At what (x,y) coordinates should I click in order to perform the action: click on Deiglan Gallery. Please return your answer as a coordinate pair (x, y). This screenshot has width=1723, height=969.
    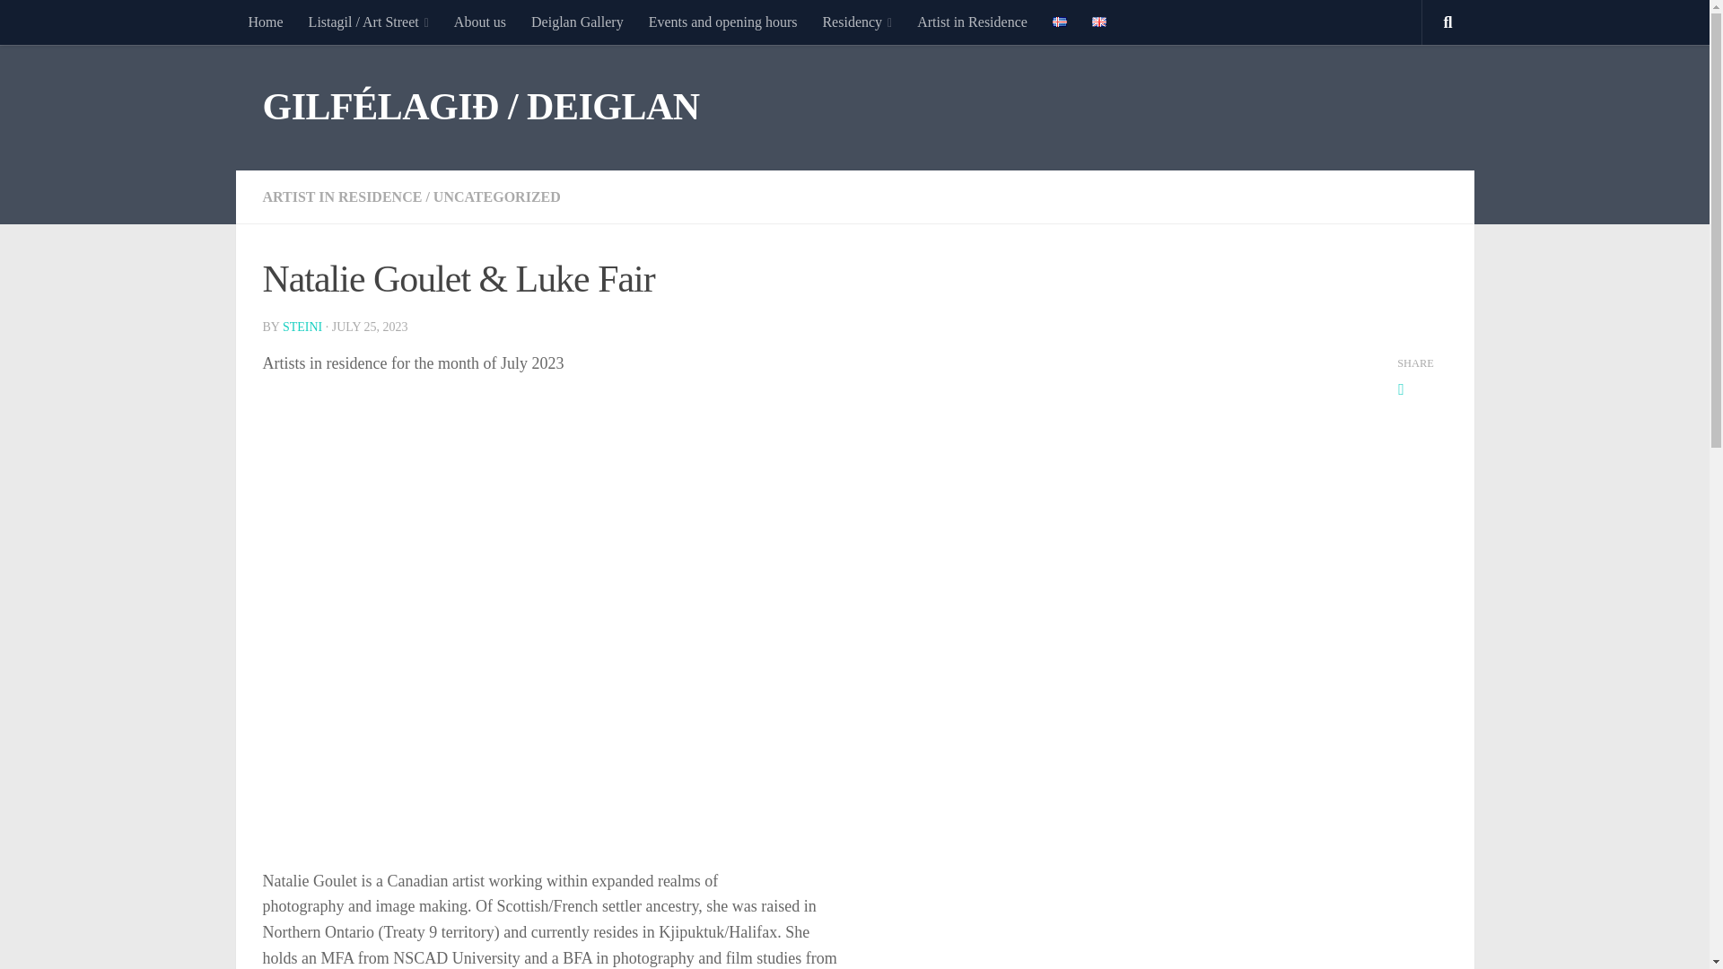
    Looking at the image, I should click on (576, 22).